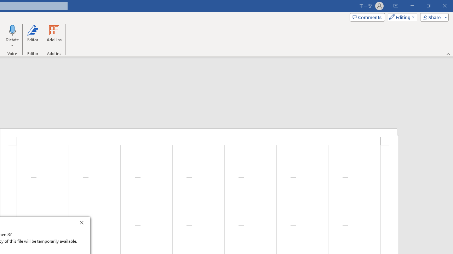 This screenshot has width=453, height=254. I want to click on Collapse the Ribbon, so click(448, 54).